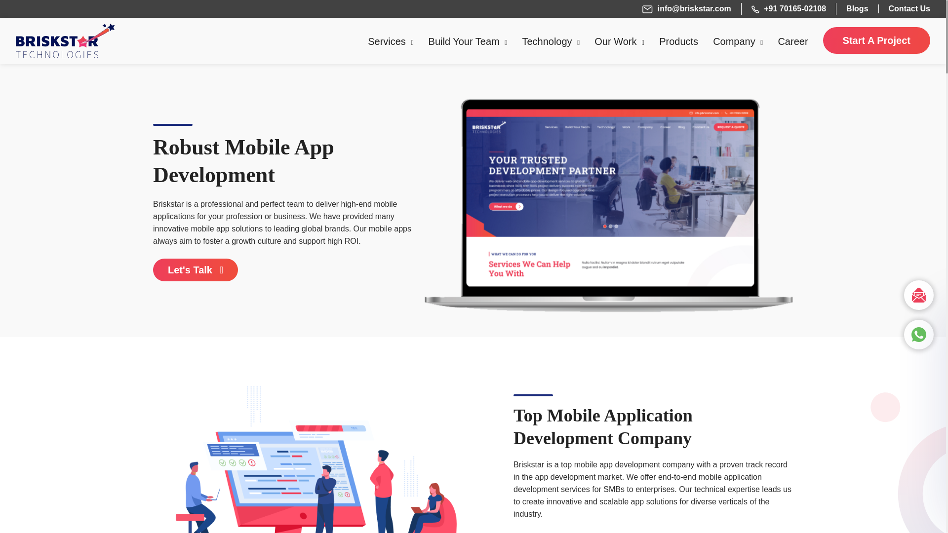 The width and height of the screenshot is (948, 533). What do you see at coordinates (390, 42) in the screenshot?
I see `Services` at bounding box center [390, 42].